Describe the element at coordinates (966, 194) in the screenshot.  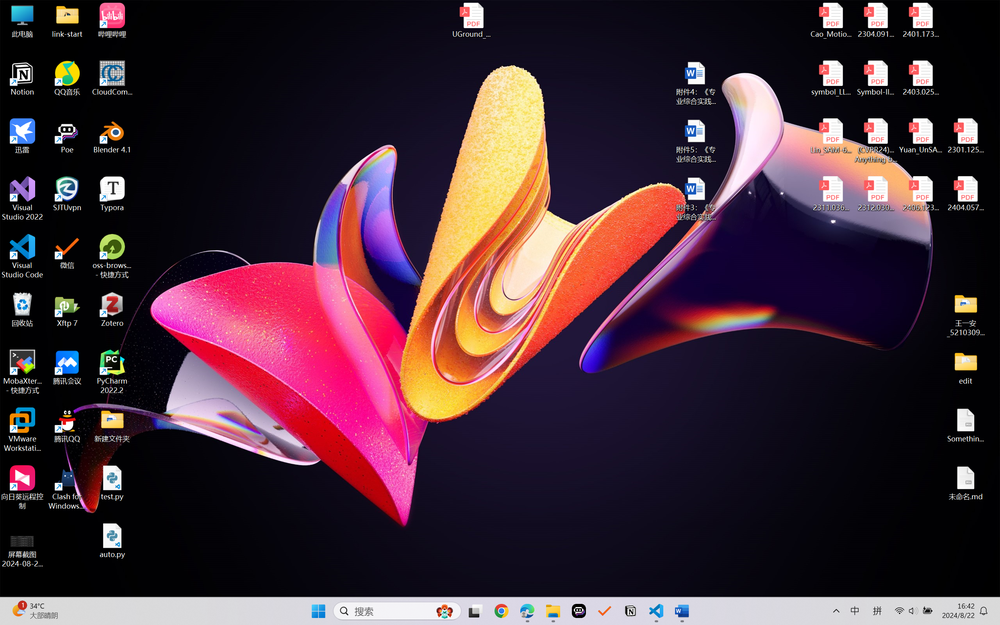
I see `2404.05719v1.pdf` at that location.